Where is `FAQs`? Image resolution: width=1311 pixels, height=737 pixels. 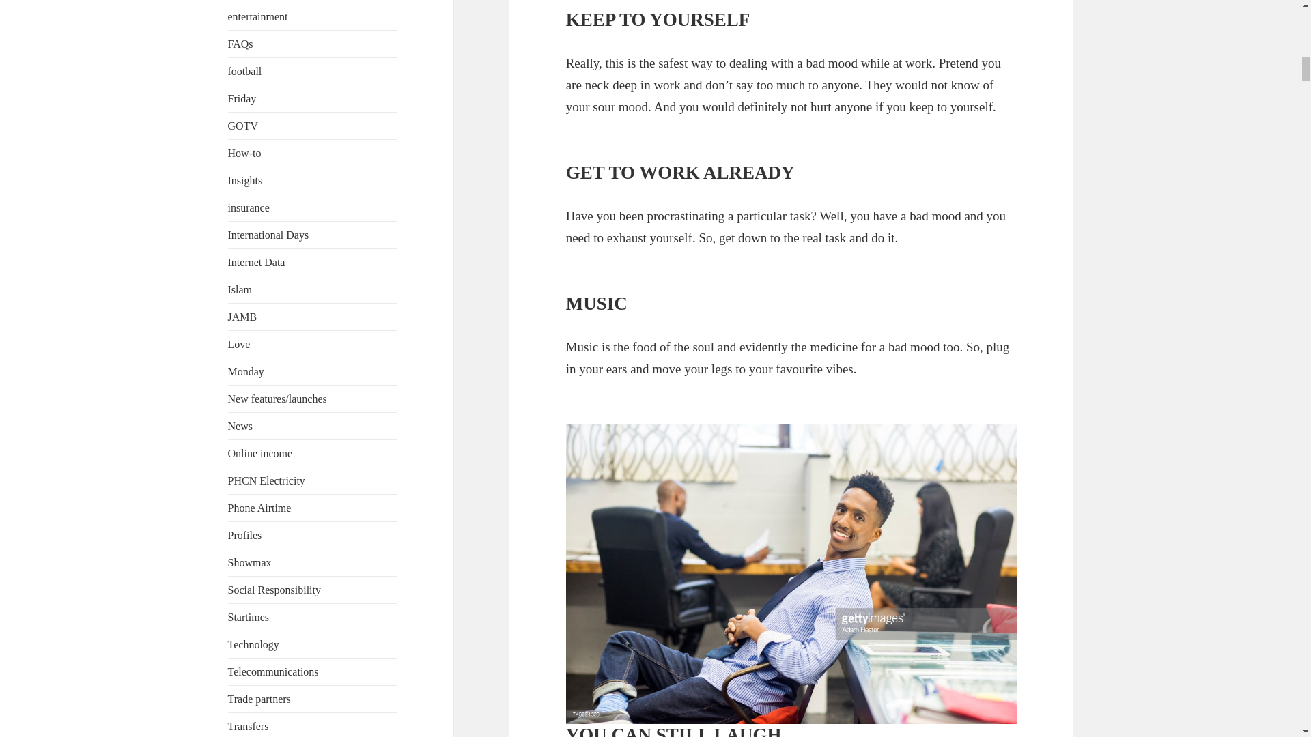 FAQs is located at coordinates (240, 44).